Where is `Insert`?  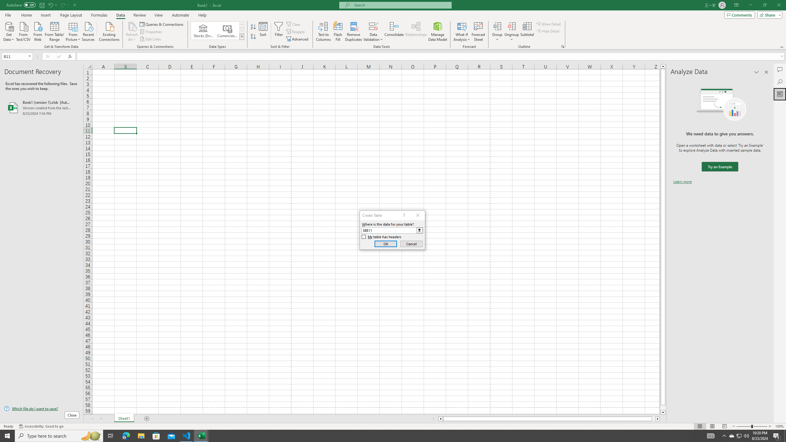 Insert is located at coordinates (45, 15).